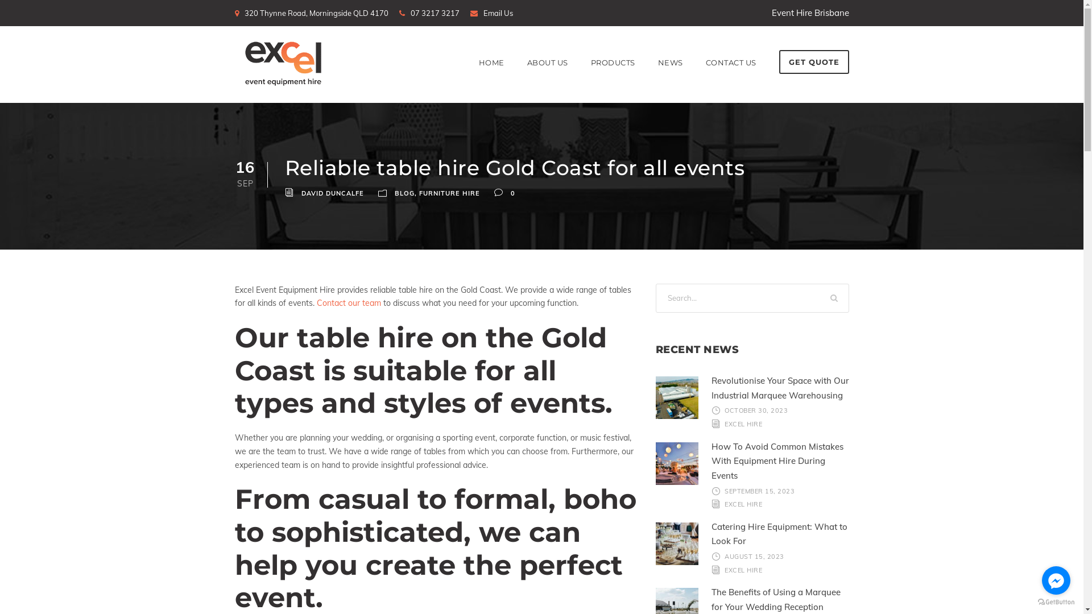 This screenshot has height=614, width=1092. I want to click on Search, so click(835, 298).